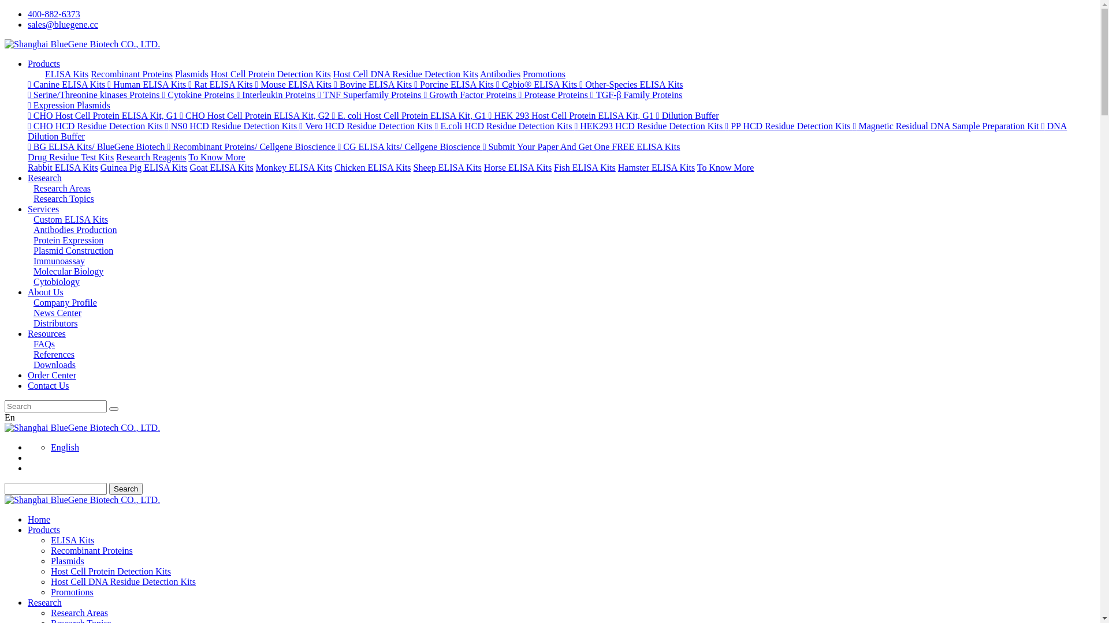 The image size is (1109, 623). I want to click on To Know More, so click(725, 167).